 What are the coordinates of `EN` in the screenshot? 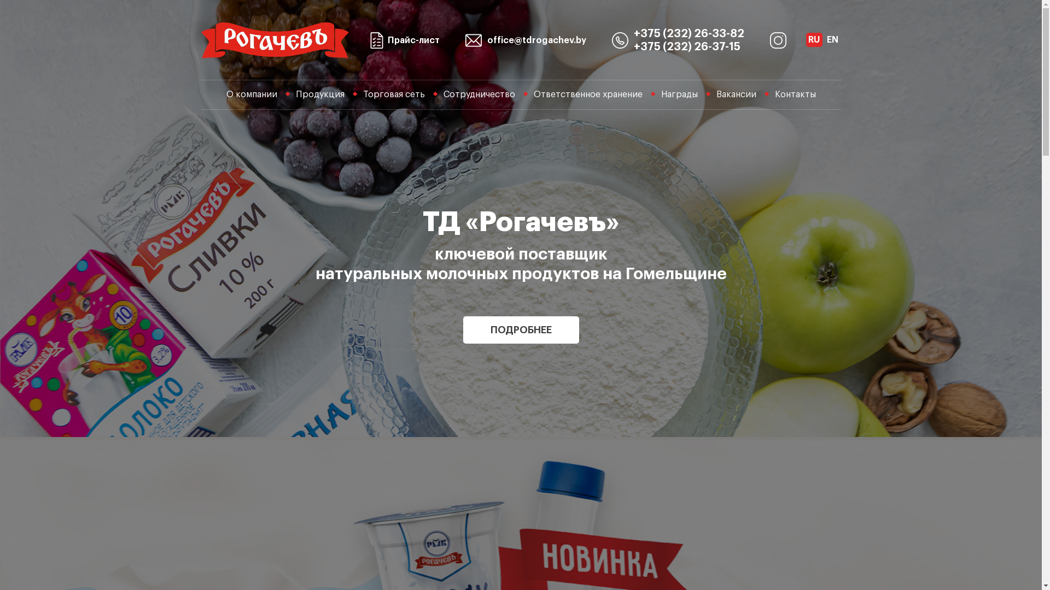 It's located at (832, 40).